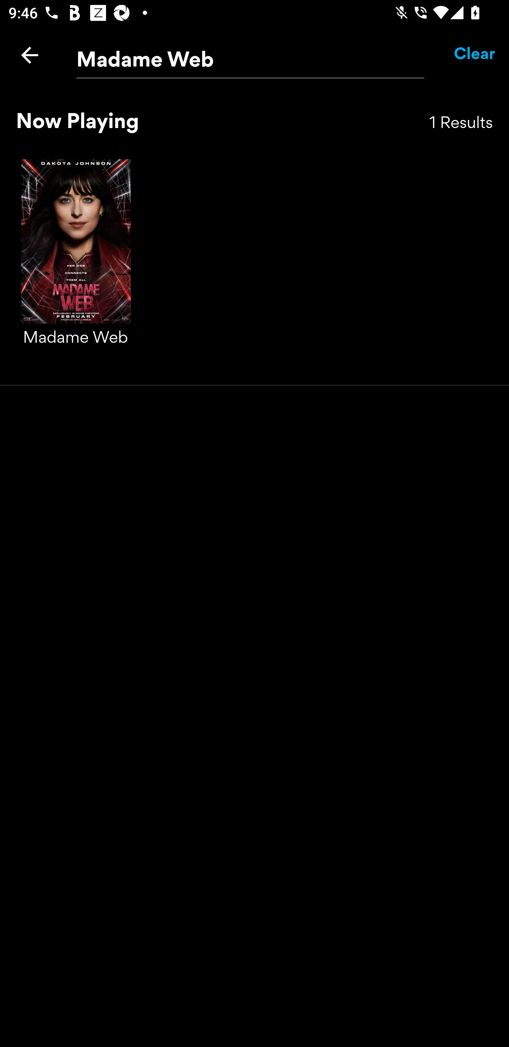 This screenshot has width=509, height=1047. I want to click on Back, so click(30, 55).